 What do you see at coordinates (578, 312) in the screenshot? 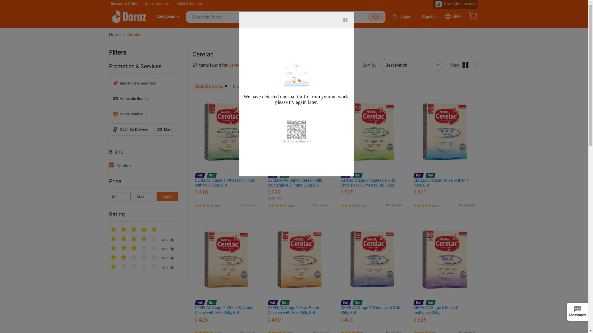
I see `Messages` at bounding box center [578, 312].